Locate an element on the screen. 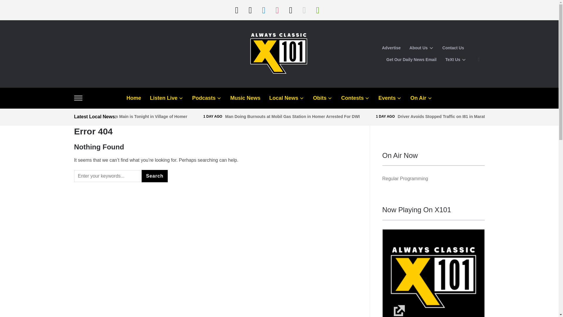 The height and width of the screenshot is (317, 563). Search is located at coordinates (155, 176).